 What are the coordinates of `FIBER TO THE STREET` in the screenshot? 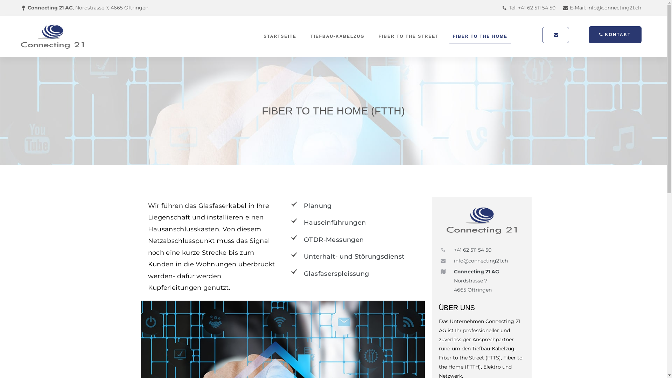 It's located at (409, 36).